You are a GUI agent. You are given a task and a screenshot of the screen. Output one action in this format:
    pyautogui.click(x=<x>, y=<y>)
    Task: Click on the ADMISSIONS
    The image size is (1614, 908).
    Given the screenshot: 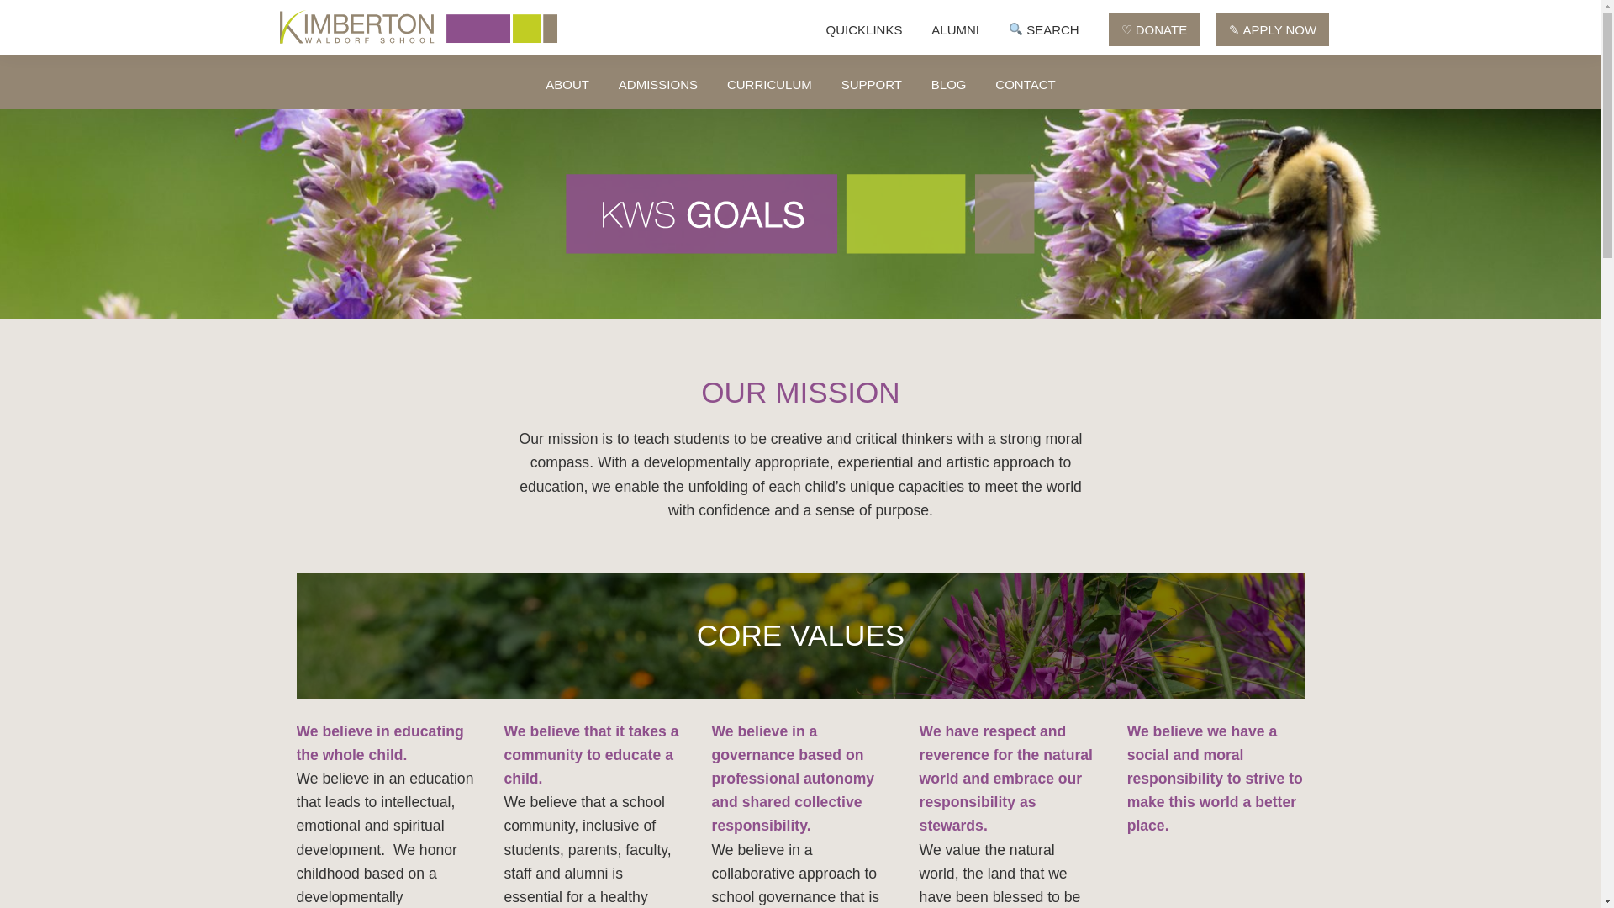 What is the action you would take?
    pyautogui.click(x=657, y=84)
    